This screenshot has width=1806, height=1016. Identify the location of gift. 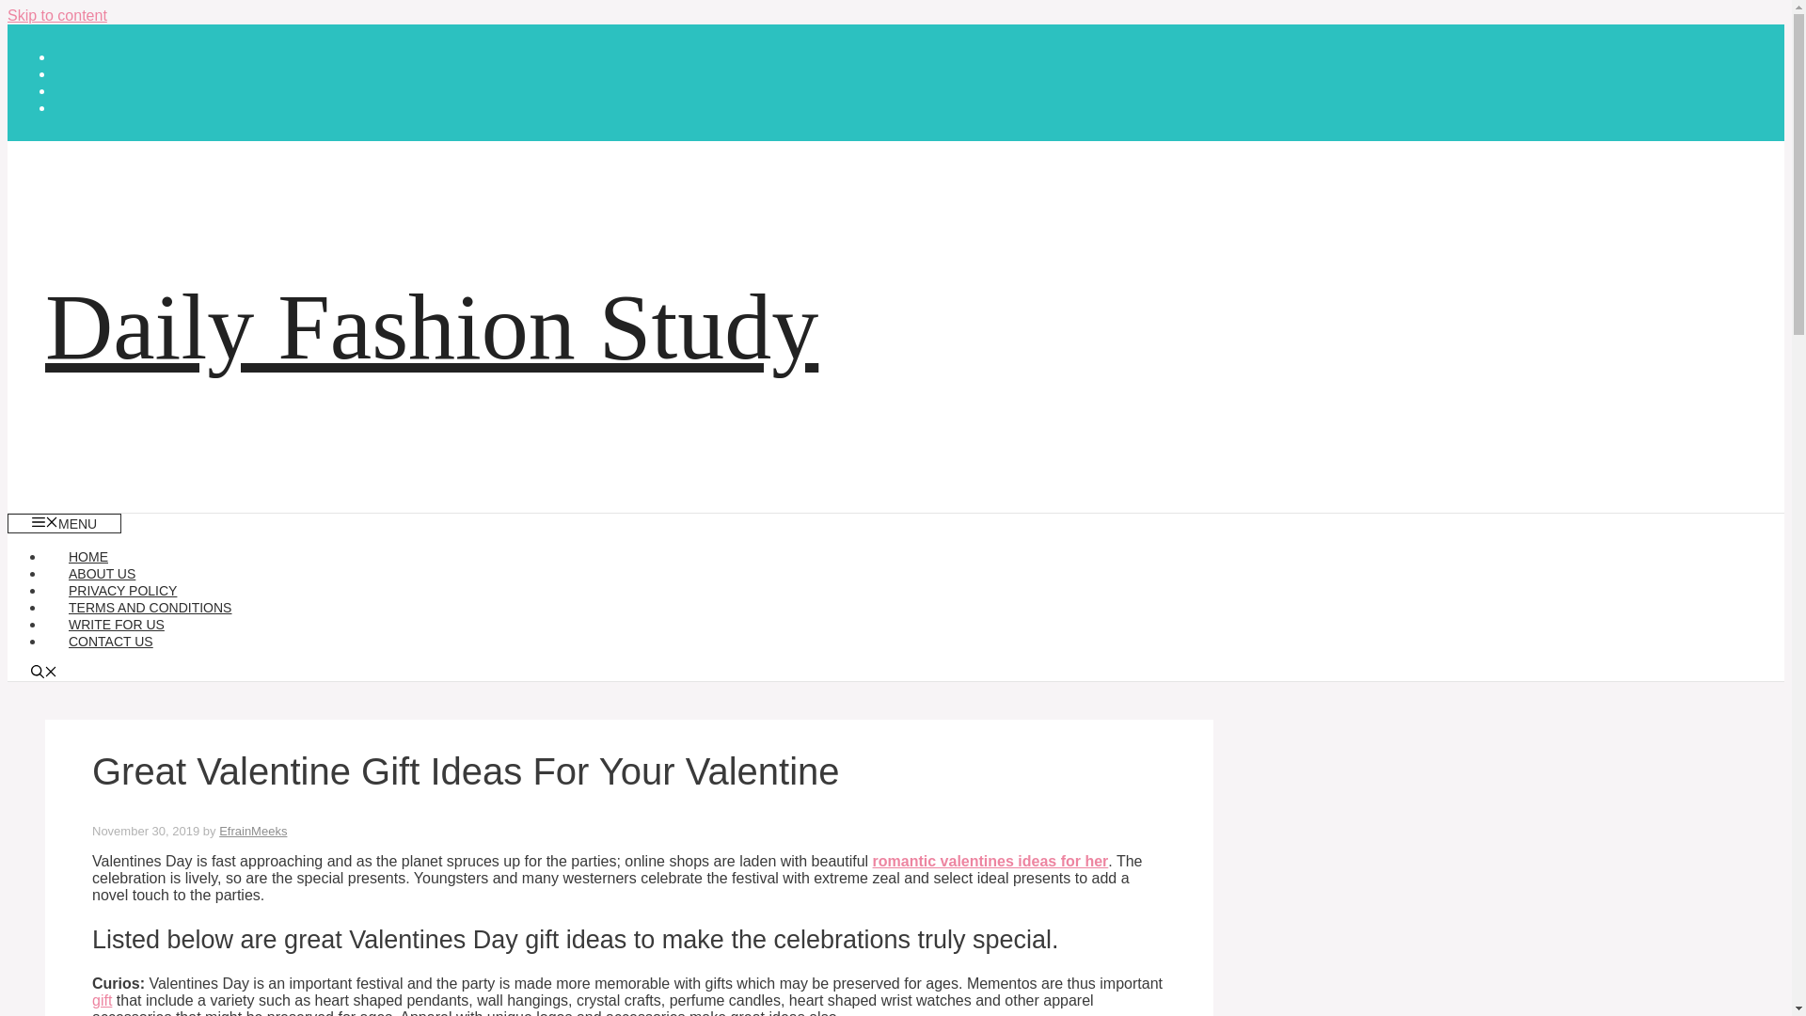
(102, 1001).